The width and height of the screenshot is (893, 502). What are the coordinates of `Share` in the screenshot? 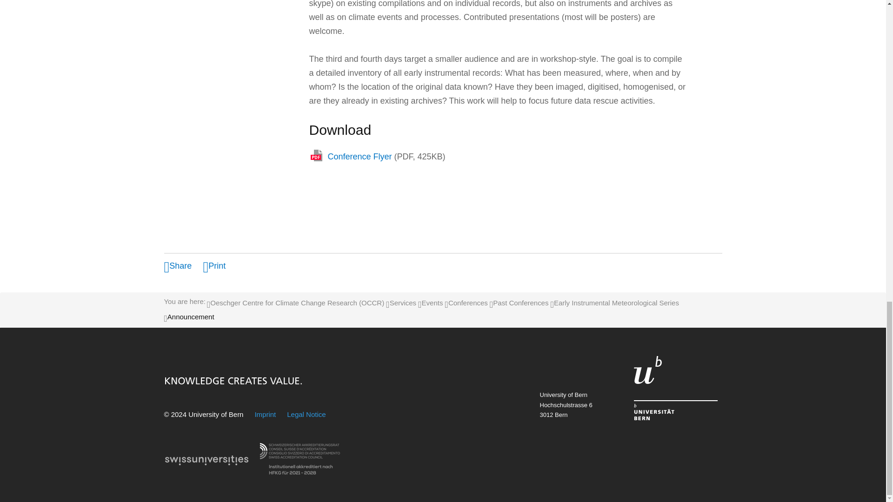 It's located at (178, 266).